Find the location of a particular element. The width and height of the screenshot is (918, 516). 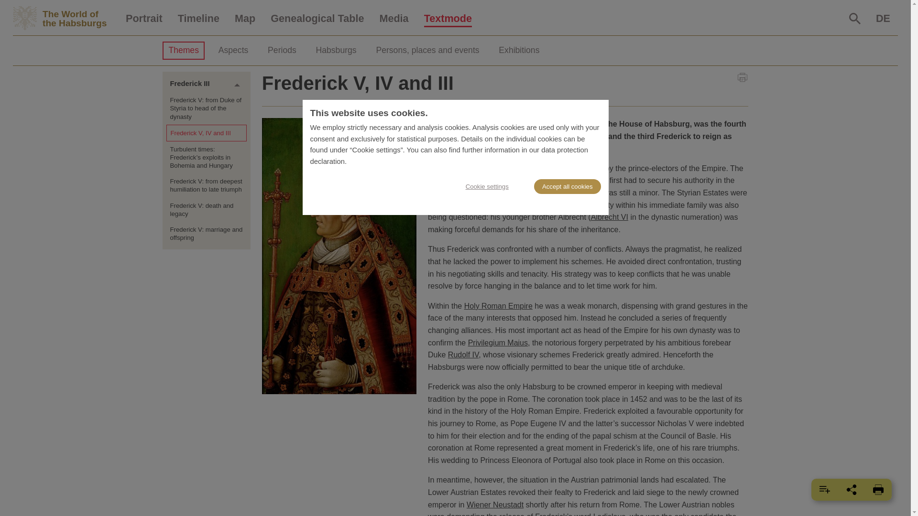

Portrait is located at coordinates (144, 19).